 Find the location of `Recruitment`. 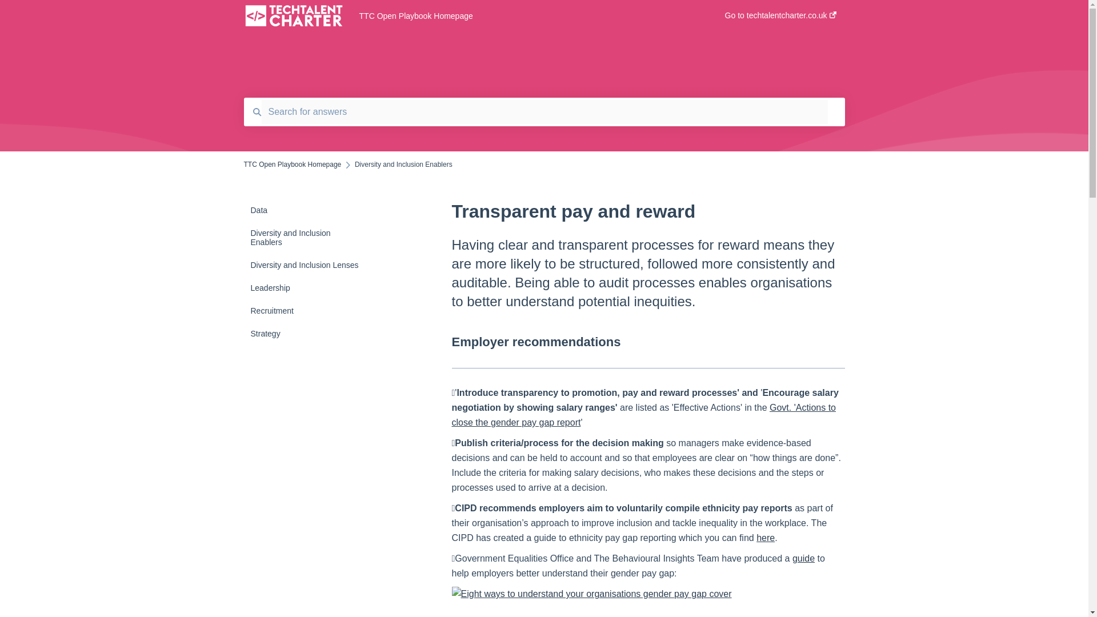

Recruitment is located at coordinates (312, 310).